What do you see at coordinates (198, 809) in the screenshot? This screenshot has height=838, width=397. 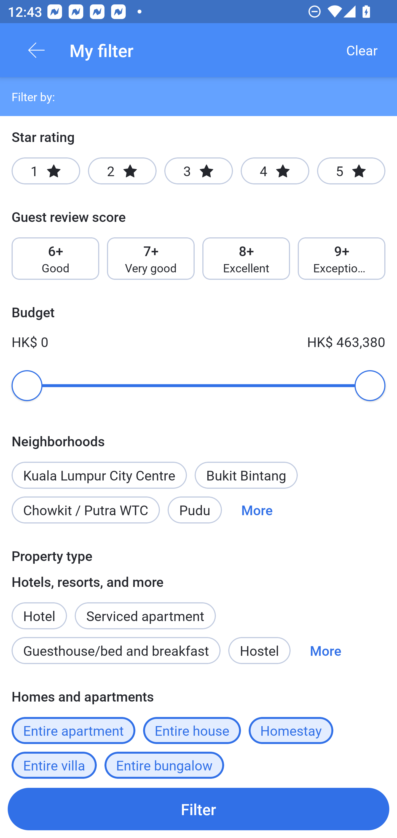 I see `Filter` at bounding box center [198, 809].